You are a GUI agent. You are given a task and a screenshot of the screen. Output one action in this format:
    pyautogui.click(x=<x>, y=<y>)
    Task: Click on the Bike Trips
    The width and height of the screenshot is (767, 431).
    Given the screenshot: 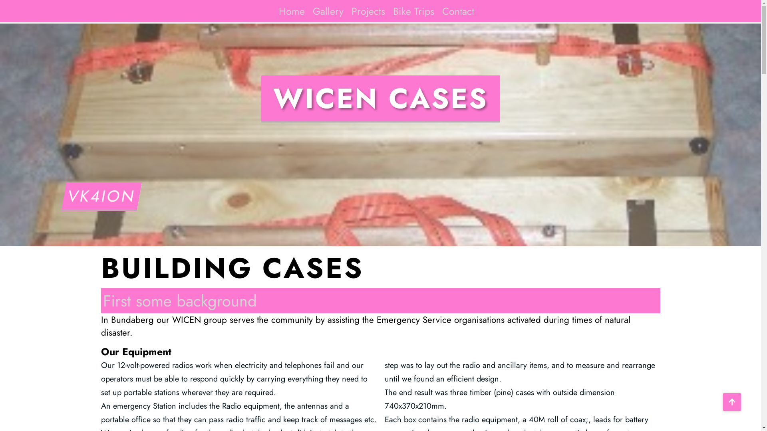 What is the action you would take?
    pyautogui.click(x=413, y=11)
    